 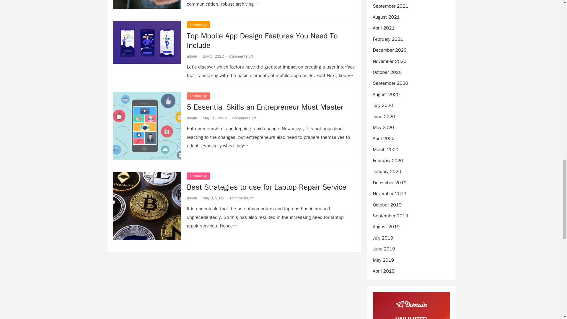 What do you see at coordinates (198, 96) in the screenshot?
I see `Technology` at bounding box center [198, 96].